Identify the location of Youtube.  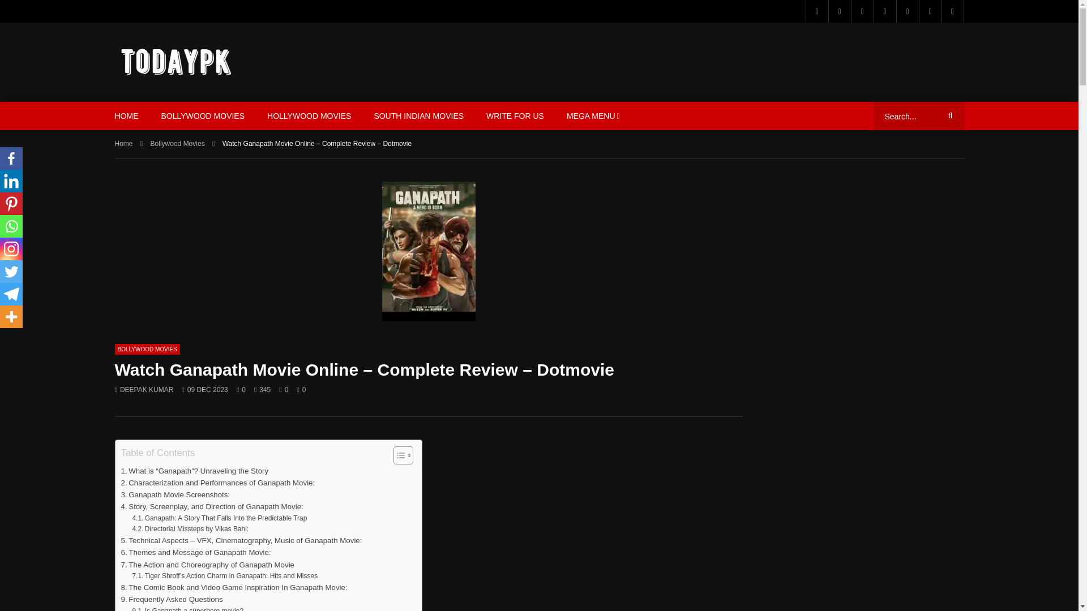
(884, 11).